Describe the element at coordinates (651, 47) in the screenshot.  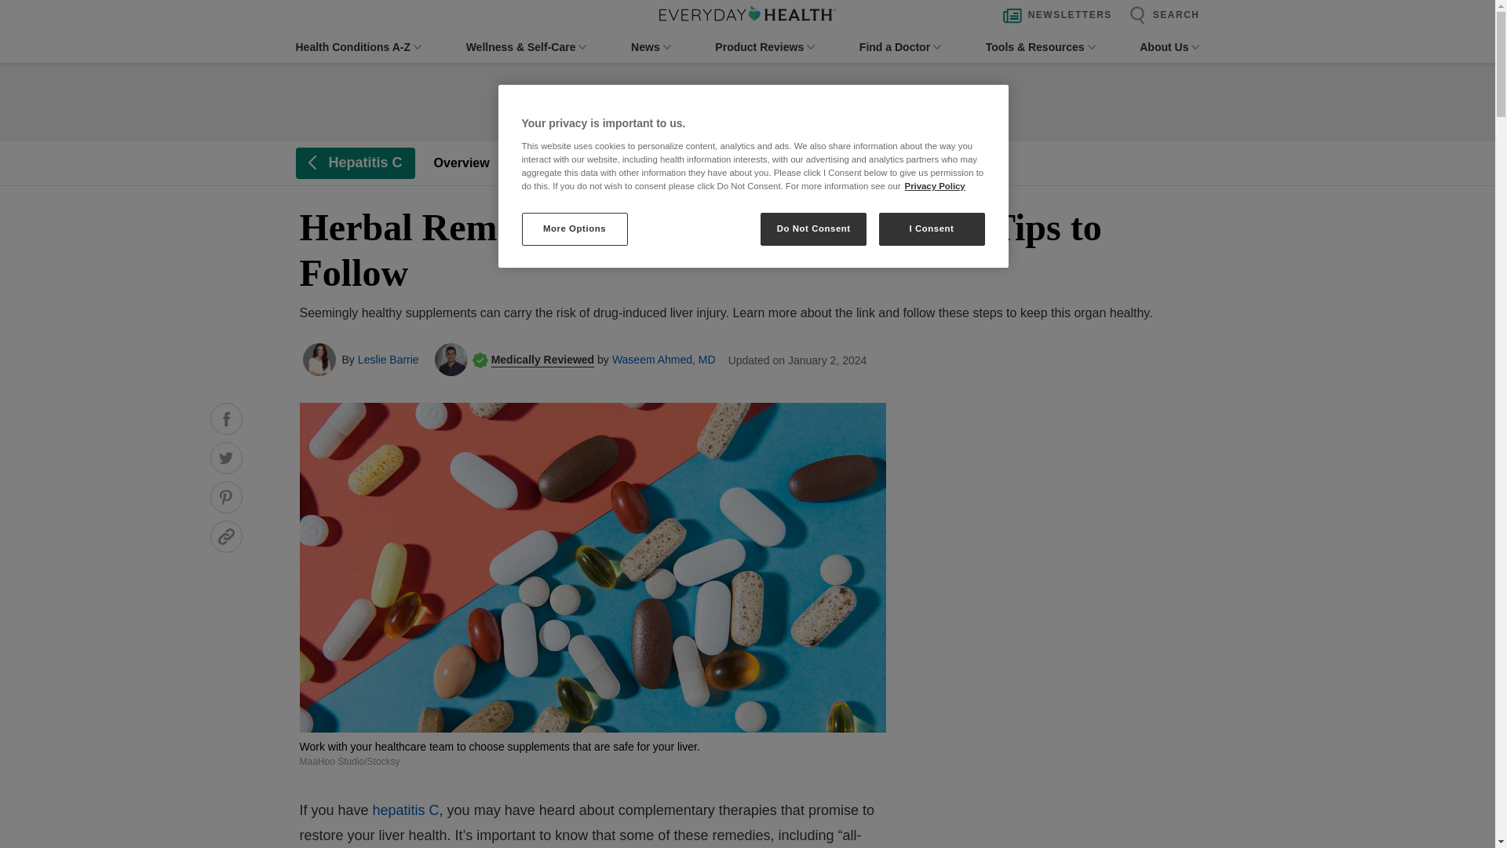
I see `News` at that location.